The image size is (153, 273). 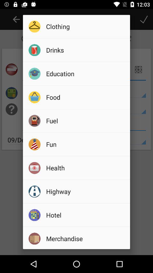 I want to click on jump until health, so click(x=86, y=168).